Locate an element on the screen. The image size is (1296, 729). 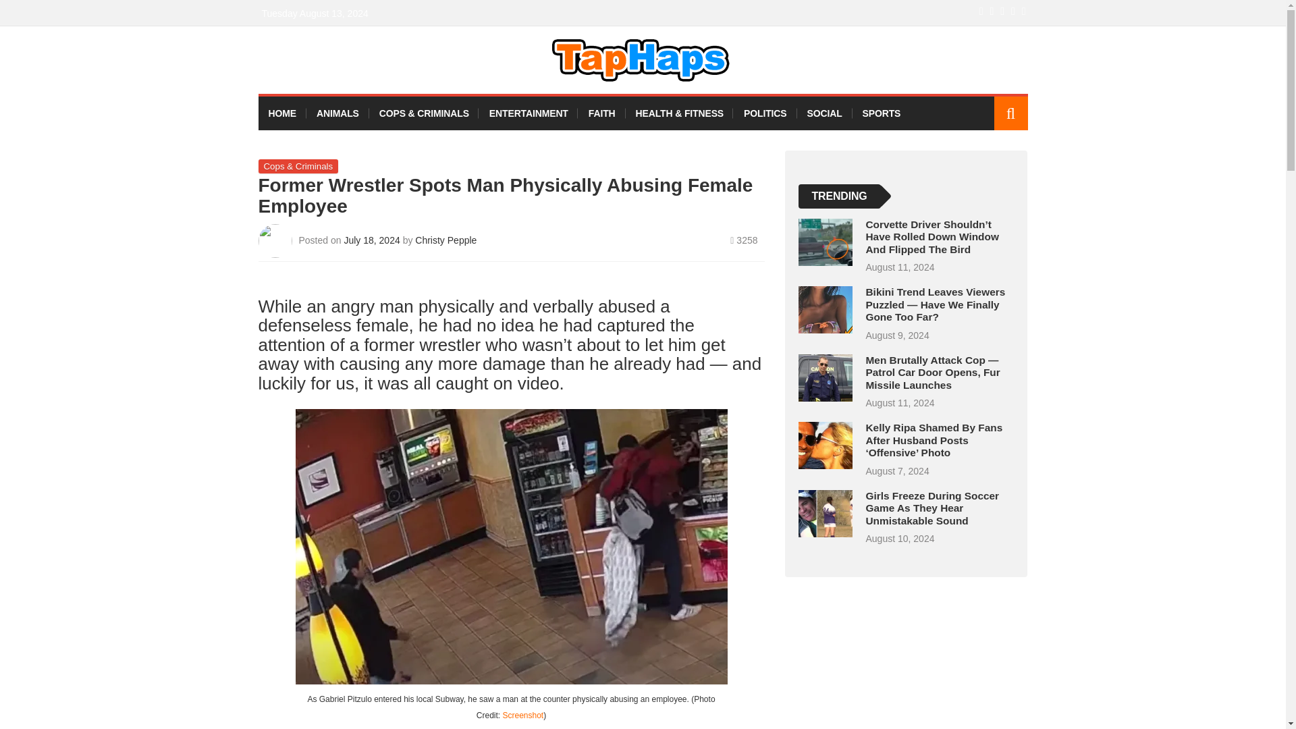
SPORTS is located at coordinates (882, 113).